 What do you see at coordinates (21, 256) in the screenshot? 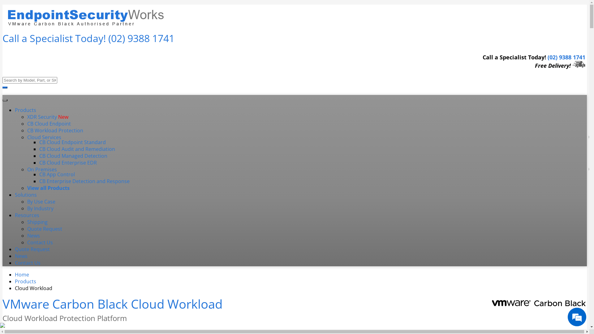
I see `News` at bounding box center [21, 256].